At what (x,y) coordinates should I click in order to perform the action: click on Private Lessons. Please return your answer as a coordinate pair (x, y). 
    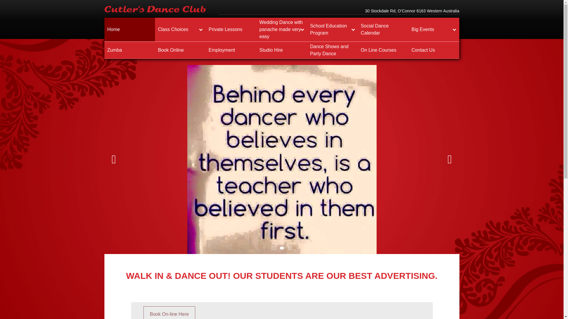
    Looking at the image, I should click on (231, 30).